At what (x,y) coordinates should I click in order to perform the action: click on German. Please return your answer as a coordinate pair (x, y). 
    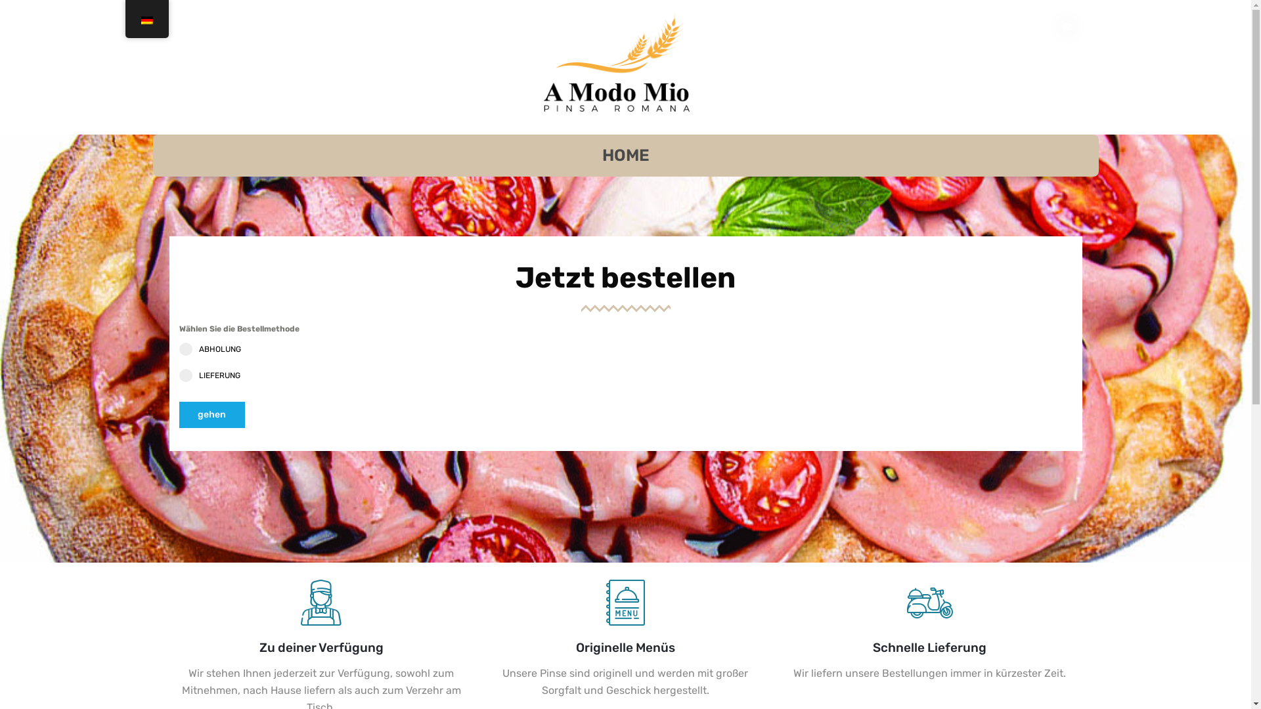
    Looking at the image, I should click on (146, 20).